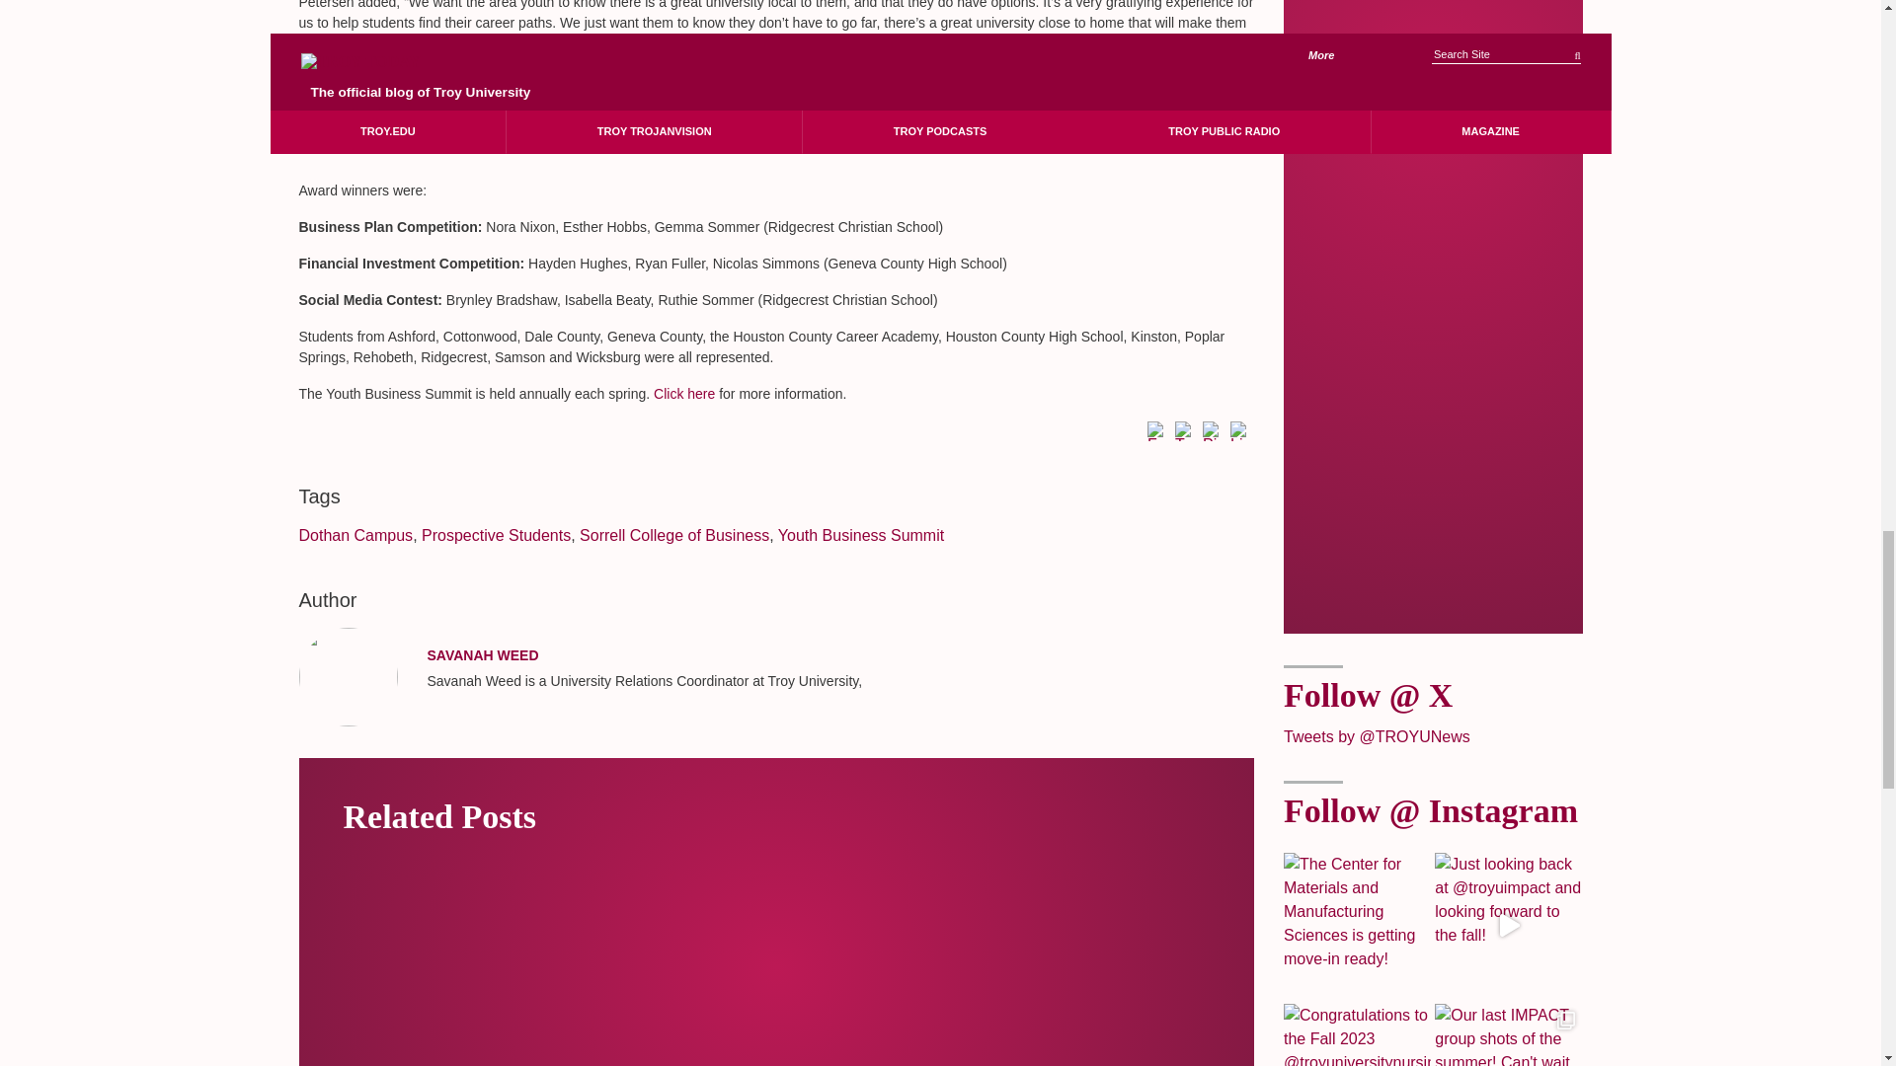  I want to click on Sorrell College of Business, so click(674, 535).